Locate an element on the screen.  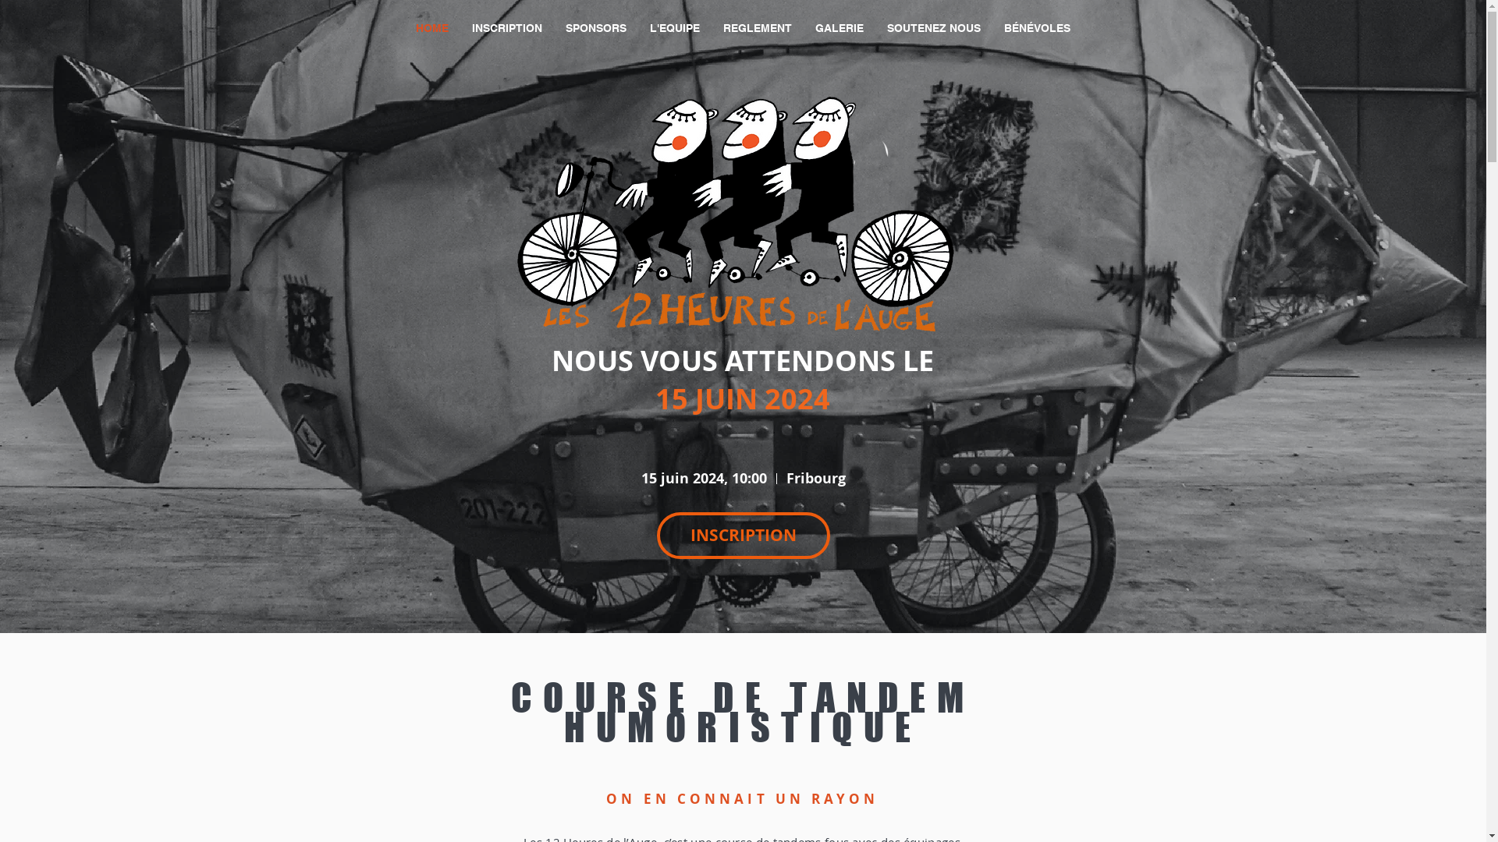
L'EQUIPE is located at coordinates (675, 28).